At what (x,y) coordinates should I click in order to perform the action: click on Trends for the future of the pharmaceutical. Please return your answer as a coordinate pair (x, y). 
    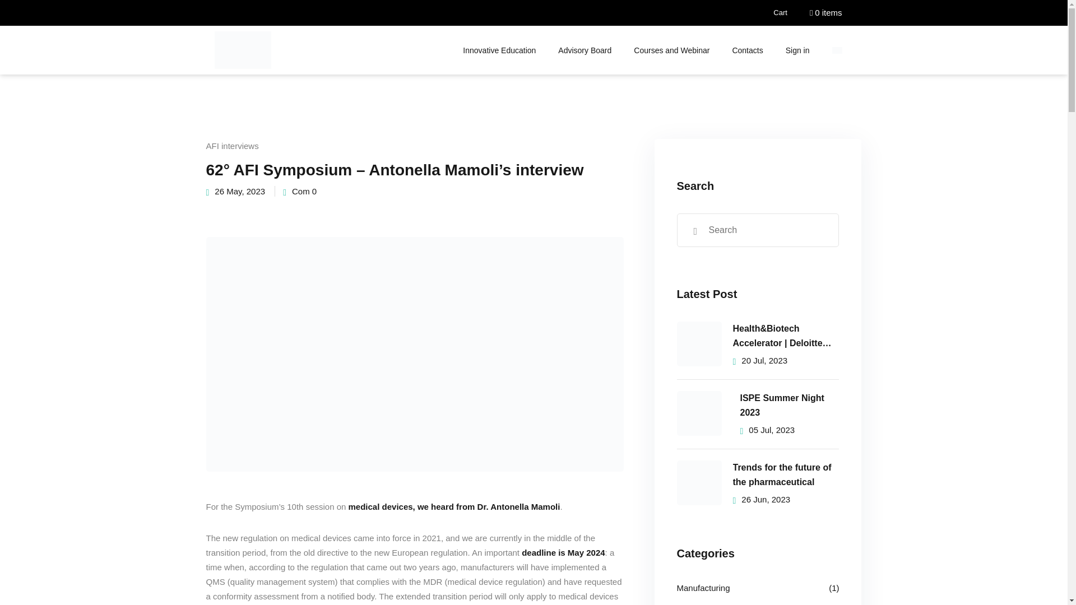
    Looking at the image, I should click on (786, 474).